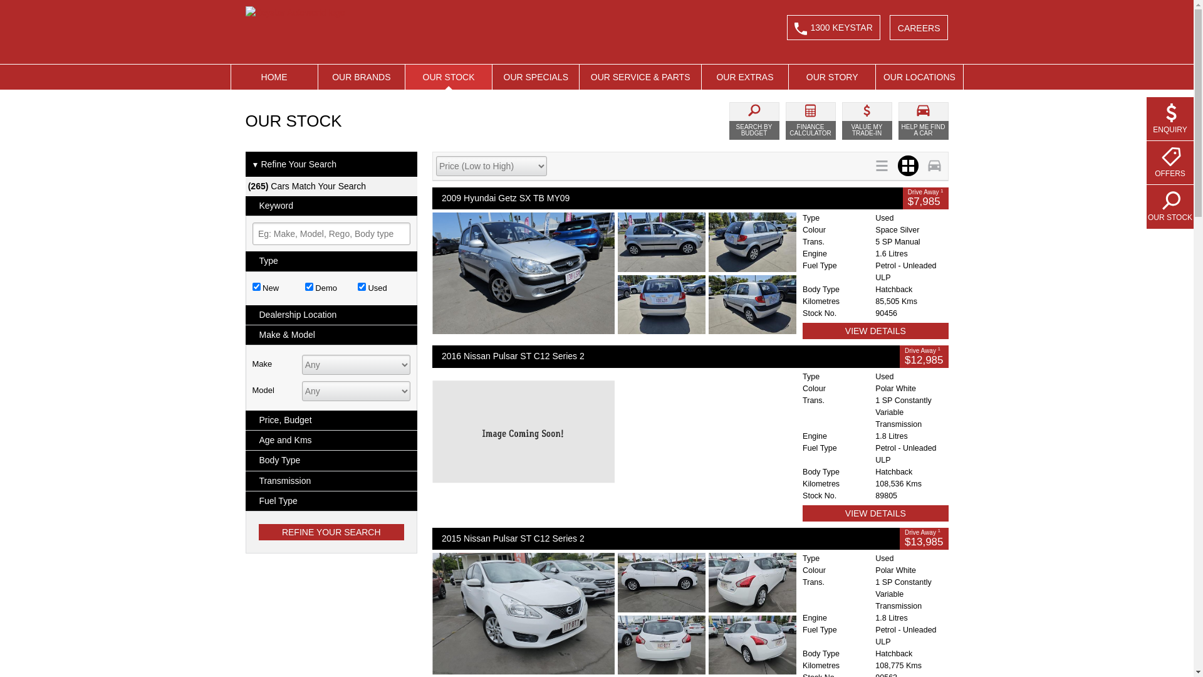  Describe the element at coordinates (924, 121) in the screenshot. I see `HELP ME FIND A CAR` at that location.